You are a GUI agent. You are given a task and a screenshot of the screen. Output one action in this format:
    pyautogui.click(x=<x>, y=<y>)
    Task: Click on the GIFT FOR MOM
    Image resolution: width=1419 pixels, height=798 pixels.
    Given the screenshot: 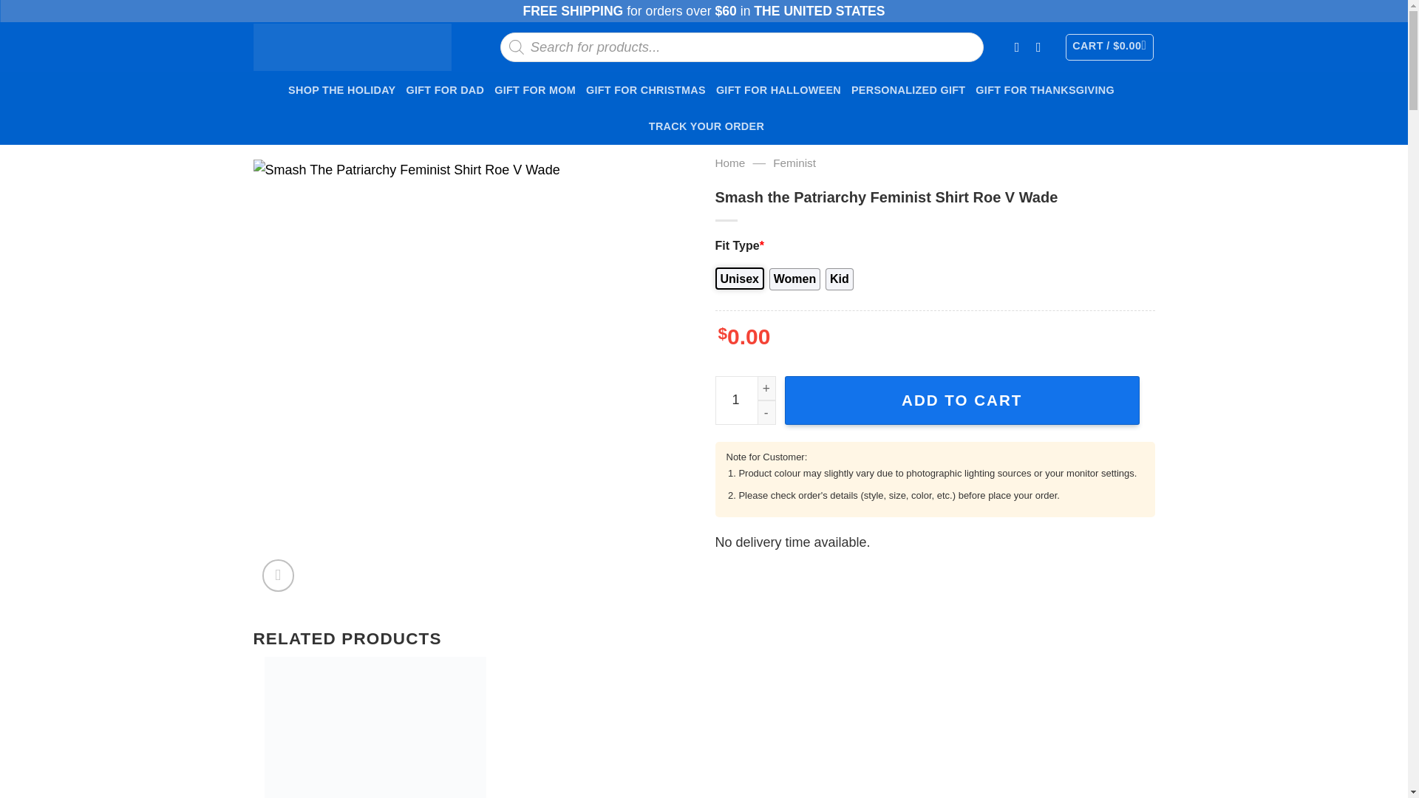 What is the action you would take?
    pyautogui.click(x=535, y=90)
    